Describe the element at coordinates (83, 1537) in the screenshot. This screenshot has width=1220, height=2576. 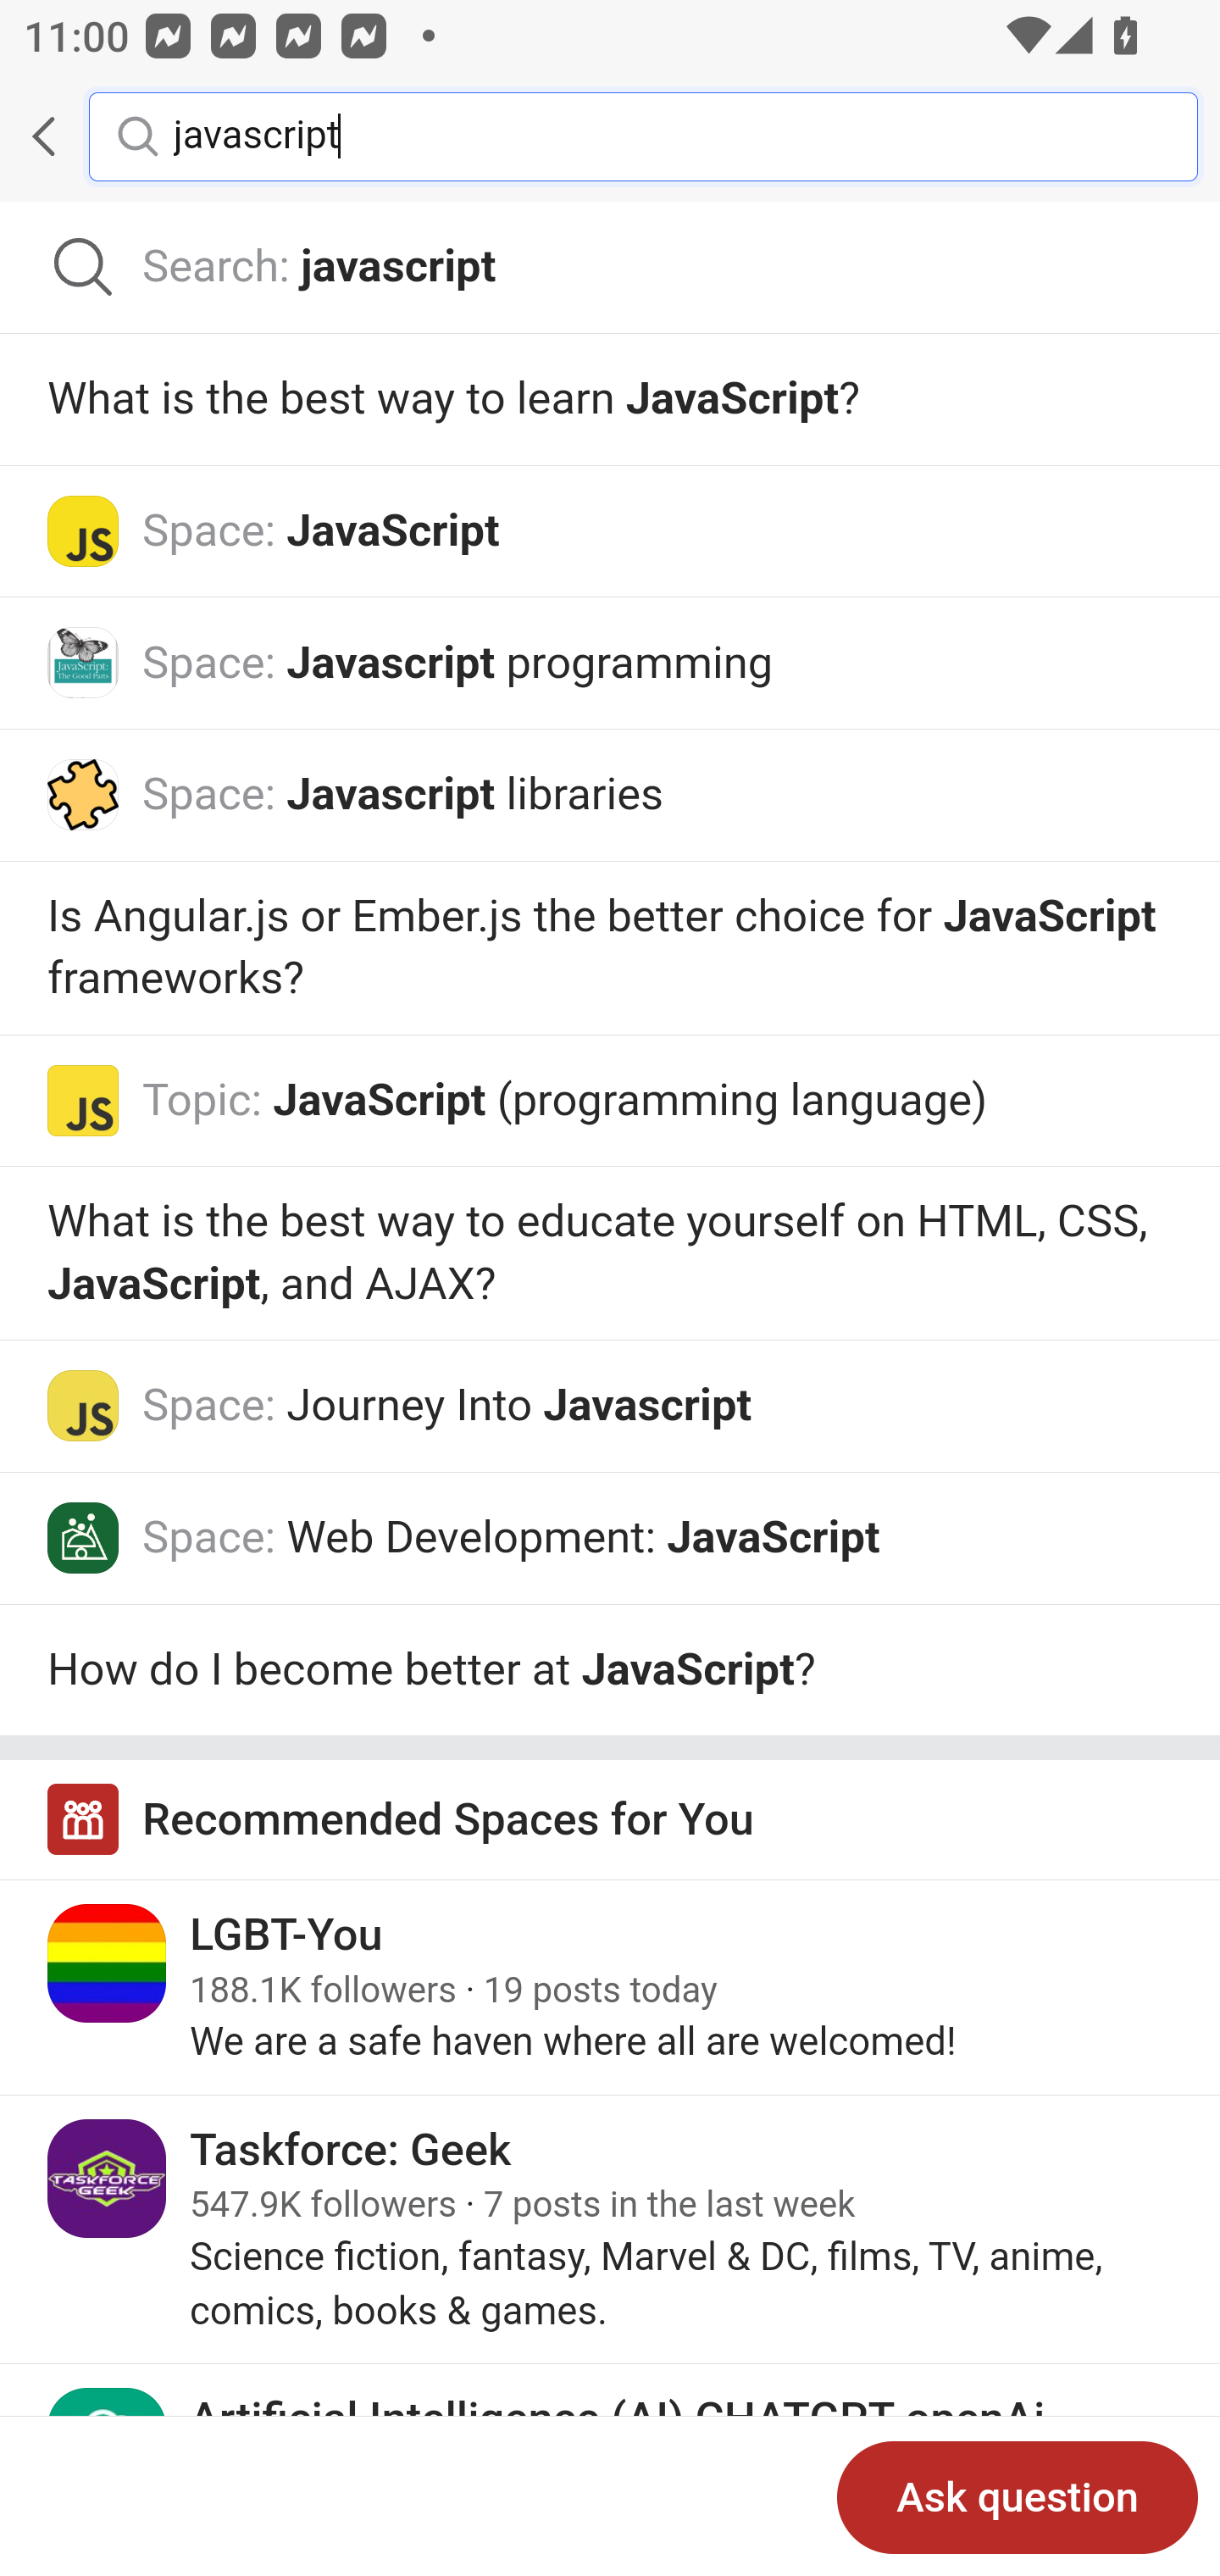
I see `Icon for Web Development: JavaScript` at that location.